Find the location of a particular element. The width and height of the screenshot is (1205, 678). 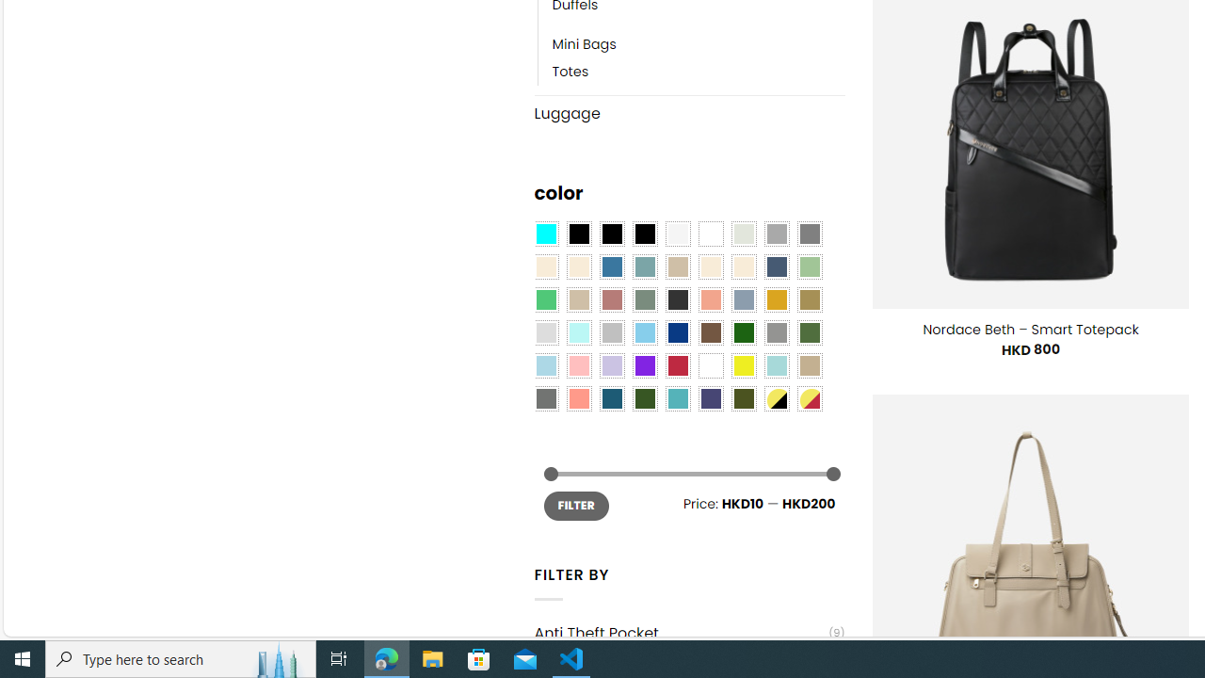

Red is located at coordinates (678, 365).